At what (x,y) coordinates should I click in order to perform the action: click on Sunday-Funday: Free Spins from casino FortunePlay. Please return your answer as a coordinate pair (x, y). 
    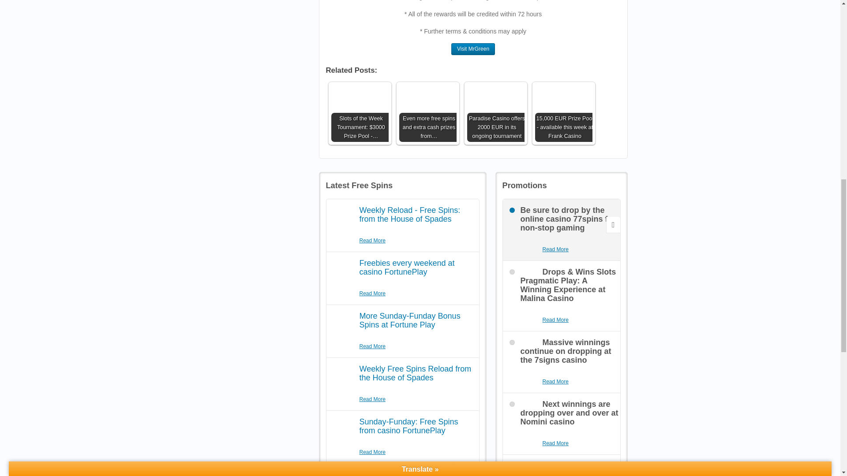
    Looking at the image, I should click on (409, 426).